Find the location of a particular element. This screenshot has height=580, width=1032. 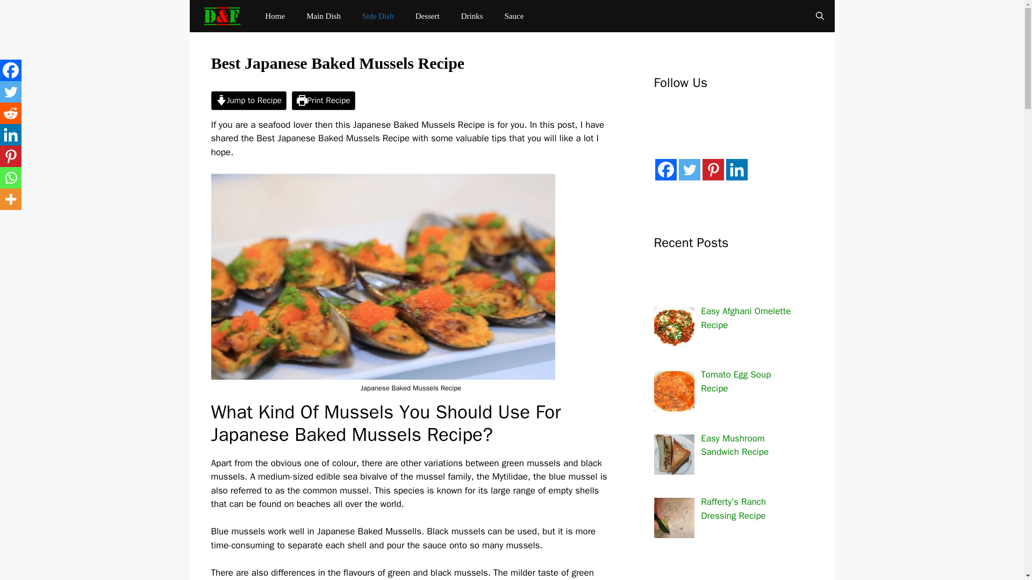

Twitter is located at coordinates (11, 92).